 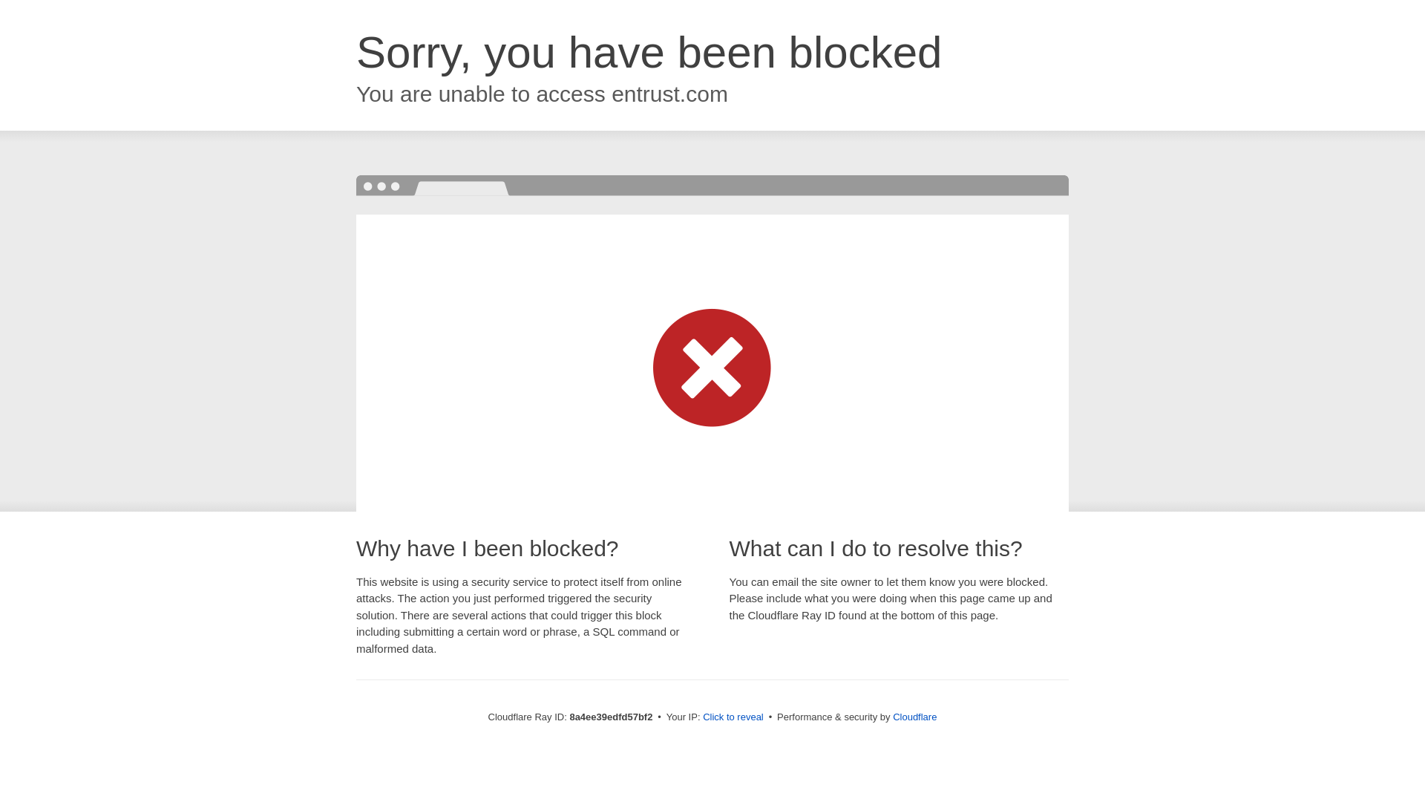 I want to click on Click to reveal, so click(x=733, y=717).